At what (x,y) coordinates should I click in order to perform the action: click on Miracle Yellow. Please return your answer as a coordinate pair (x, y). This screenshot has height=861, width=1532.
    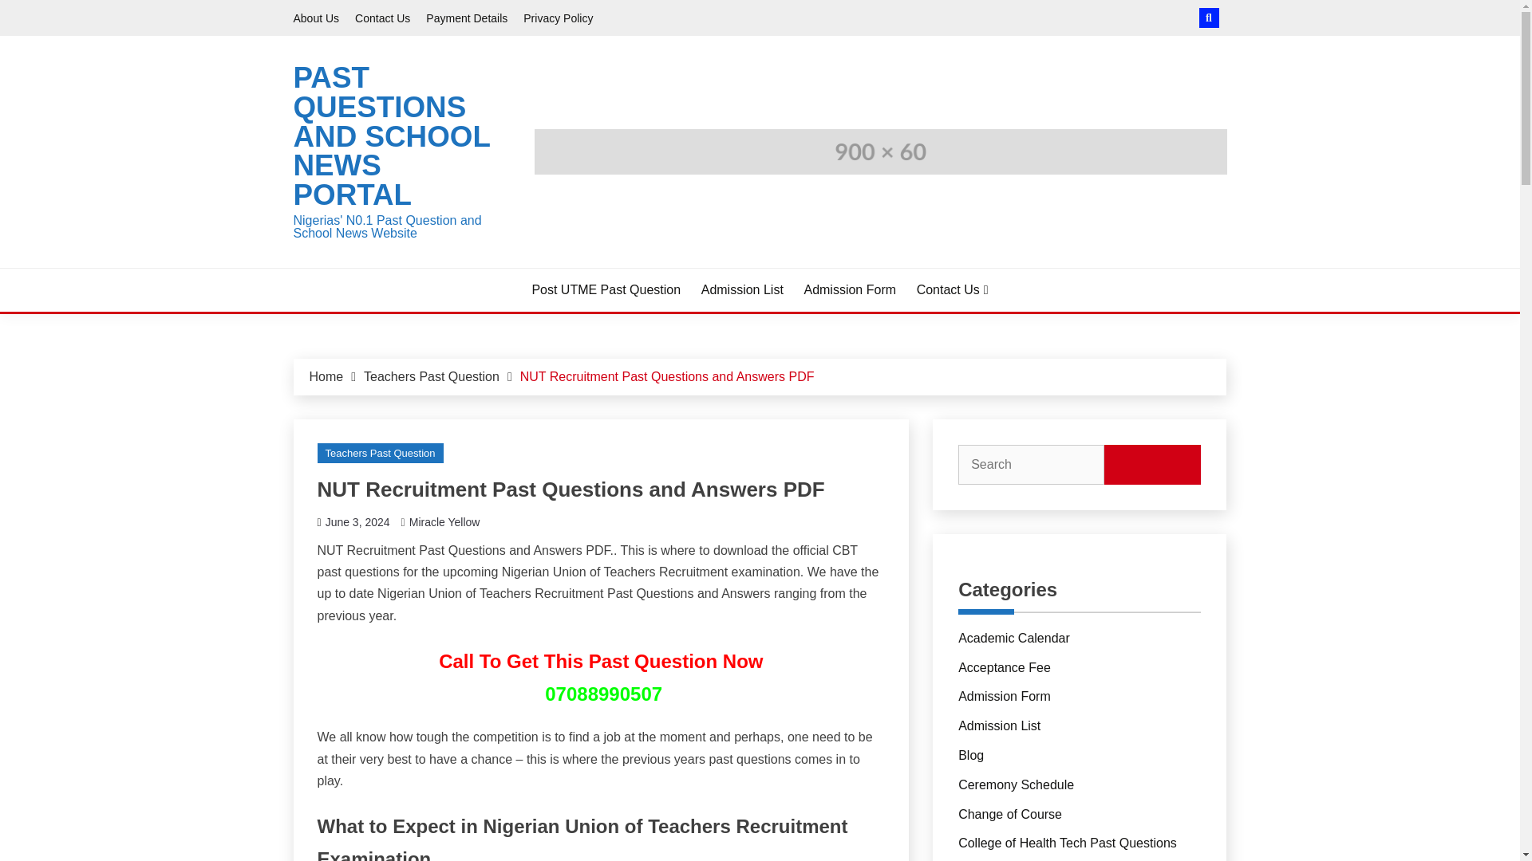
    Looking at the image, I should click on (444, 521).